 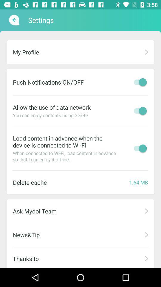 I want to click on toggle to turn wifi loading settings on or off, so click(x=139, y=148).